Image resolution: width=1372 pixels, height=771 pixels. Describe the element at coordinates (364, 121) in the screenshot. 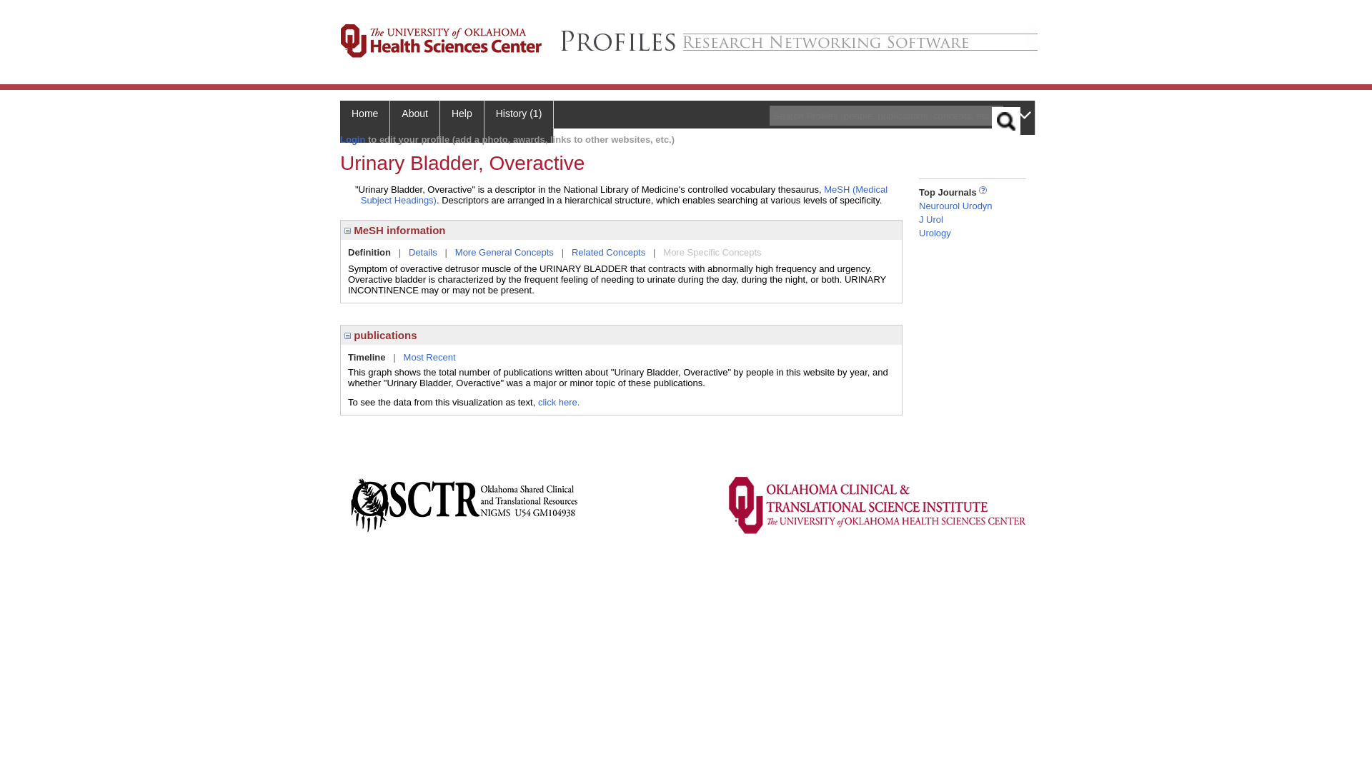

I see `Home` at that location.